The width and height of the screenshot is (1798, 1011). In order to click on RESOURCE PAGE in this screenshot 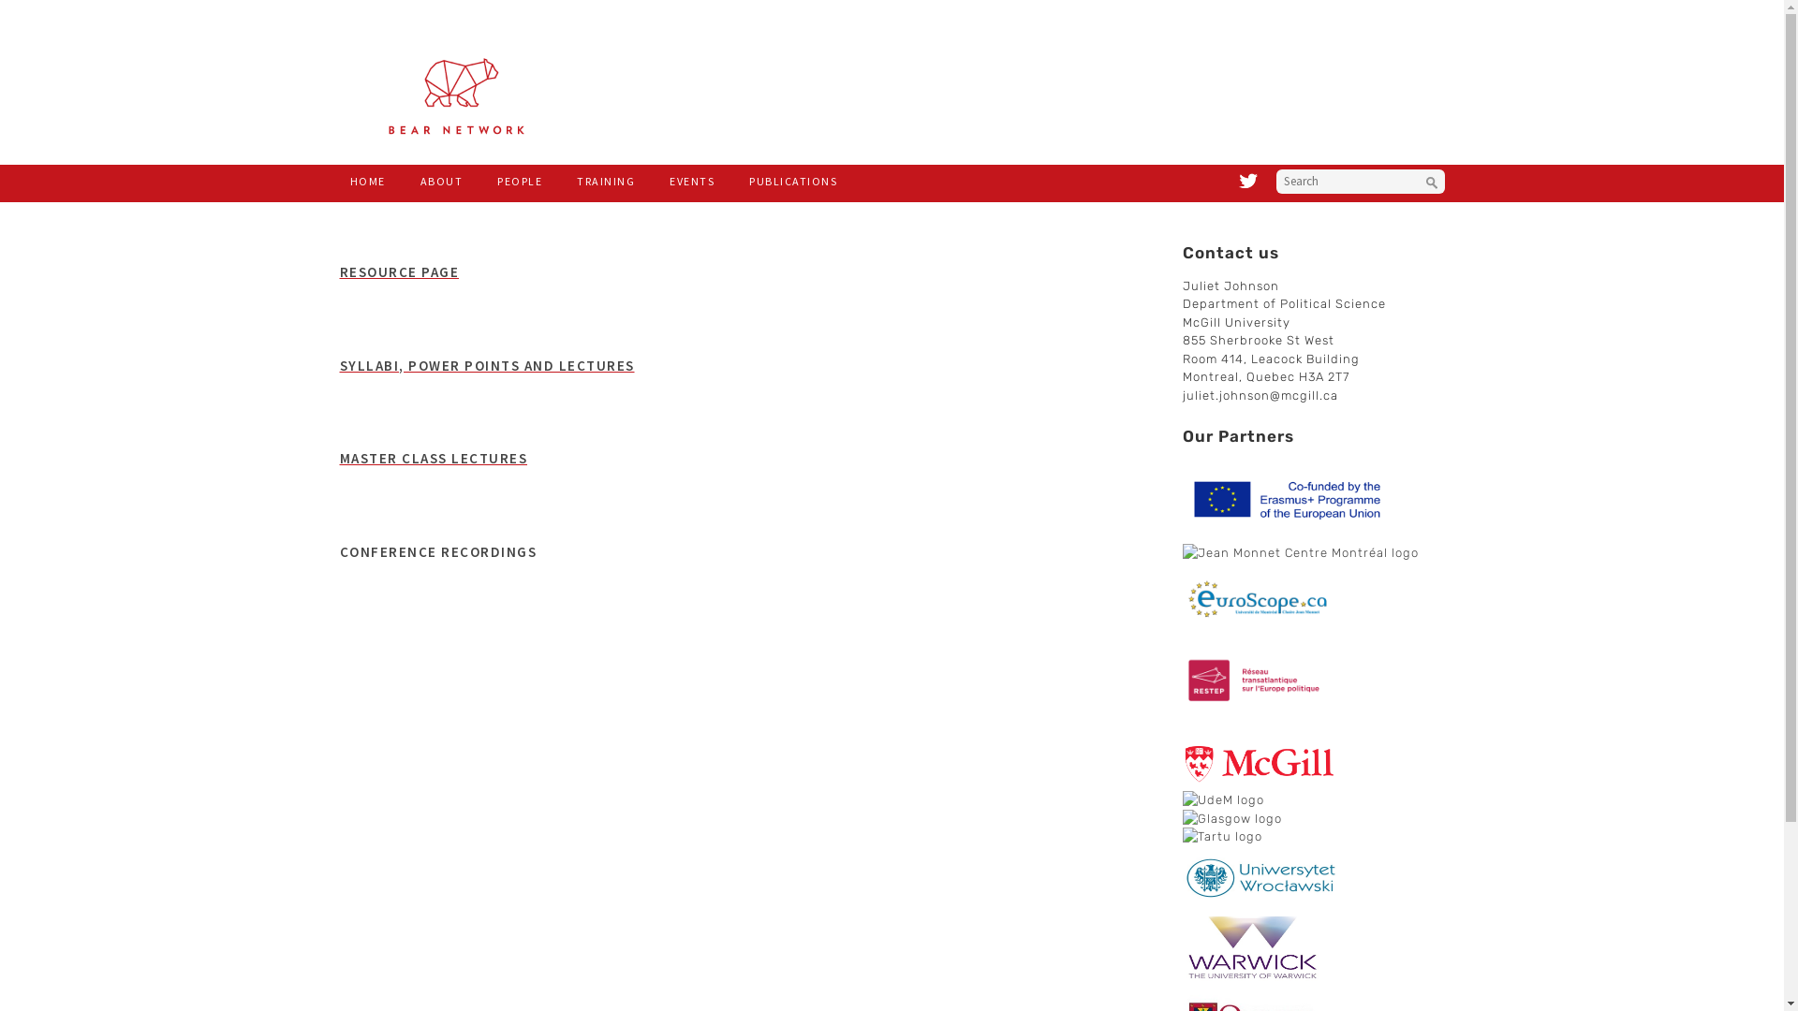, I will do `click(399, 271)`.